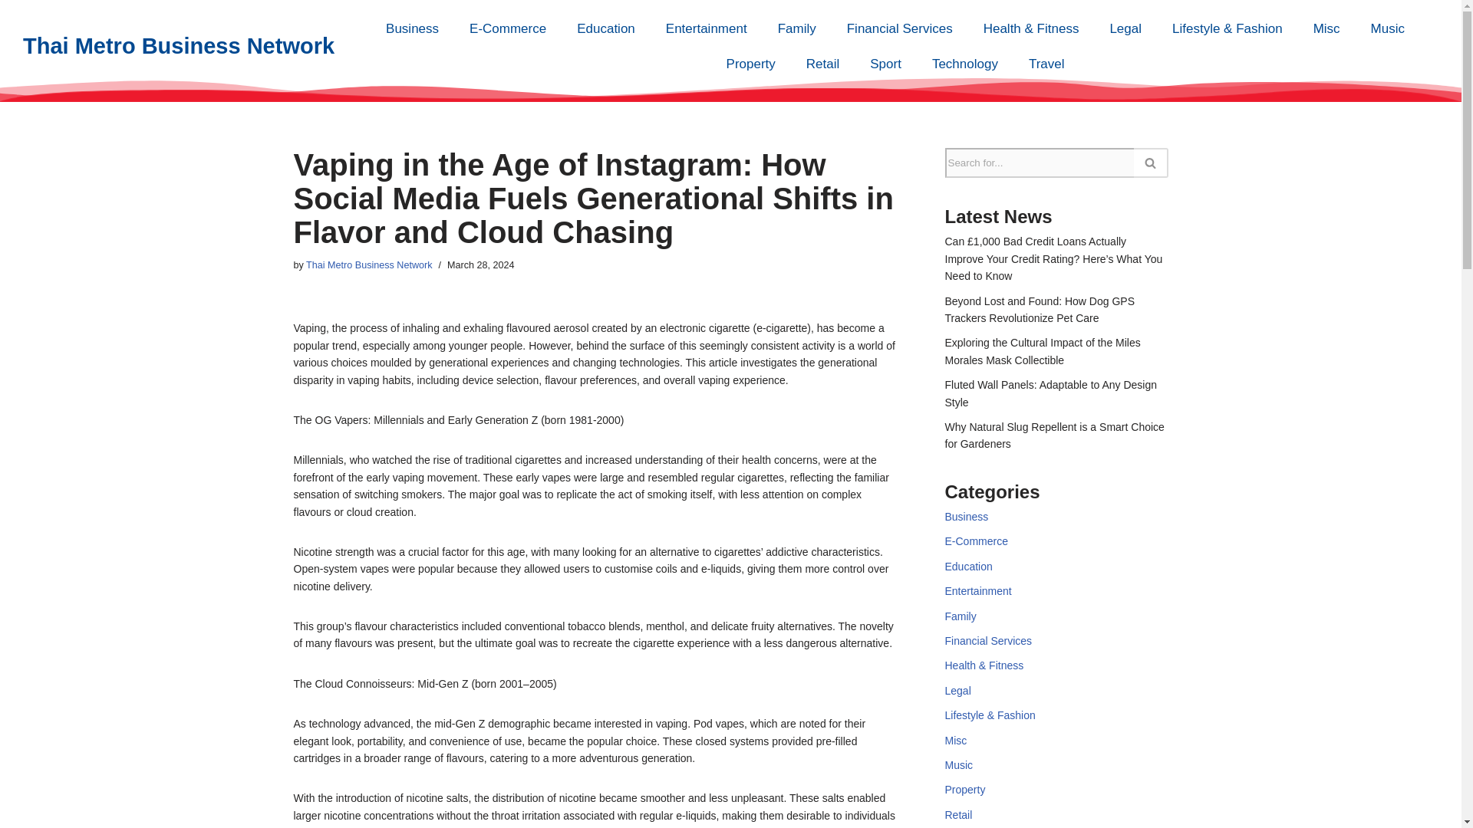 This screenshot has width=1473, height=828. What do you see at coordinates (368, 265) in the screenshot?
I see `Posts by Thai Metro Business Network` at bounding box center [368, 265].